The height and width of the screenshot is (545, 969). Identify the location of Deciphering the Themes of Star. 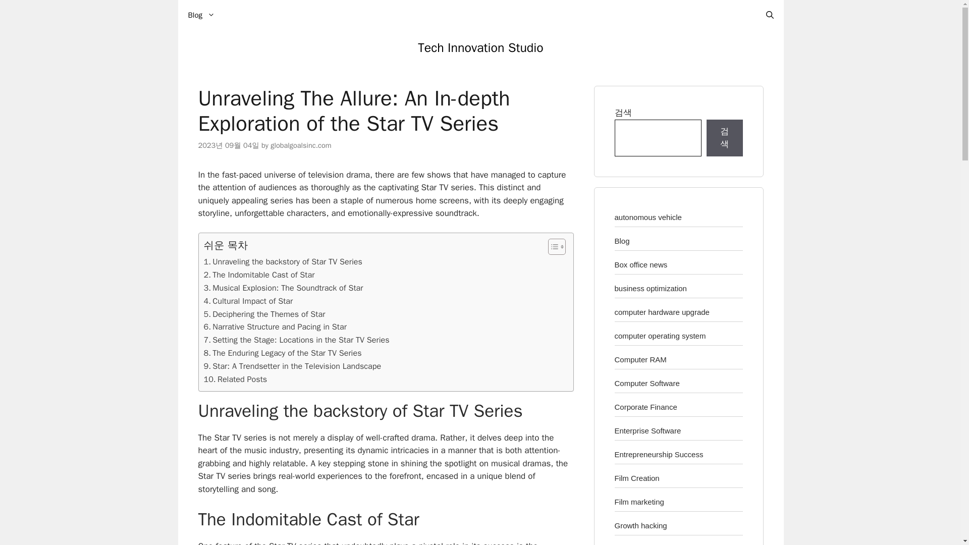
(264, 314).